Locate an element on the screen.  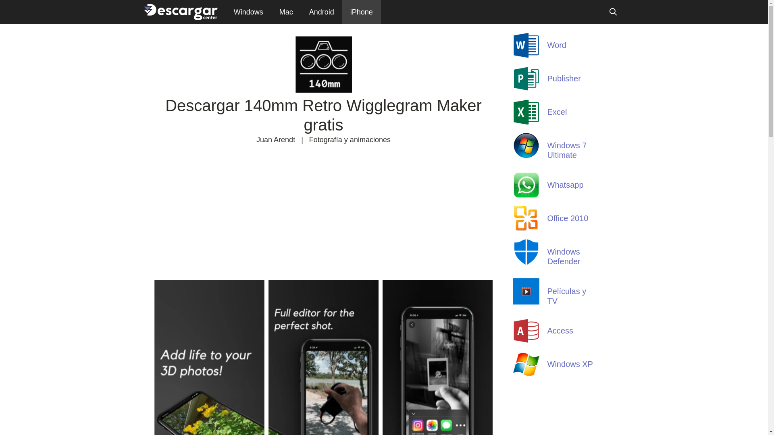
Word is located at coordinates (557, 45).